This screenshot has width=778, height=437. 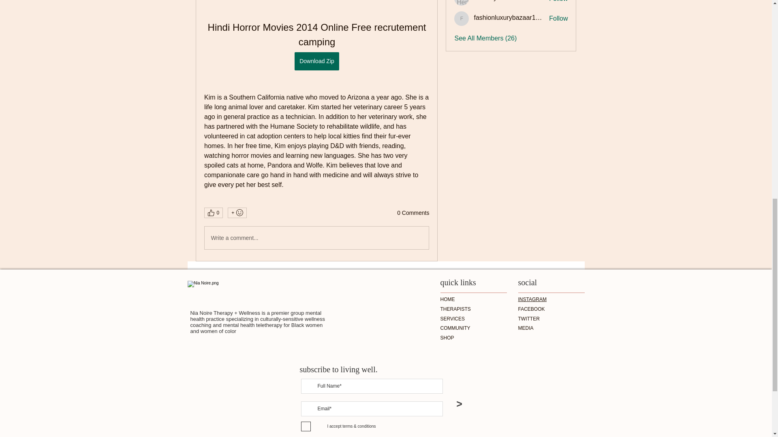 What do you see at coordinates (532, 299) in the screenshot?
I see `INSTAGRAM` at bounding box center [532, 299].